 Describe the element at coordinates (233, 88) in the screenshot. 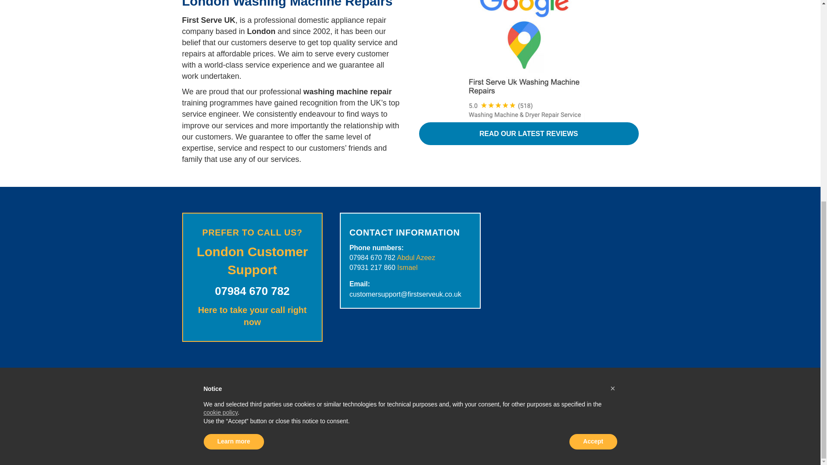

I see `Learn more` at that location.